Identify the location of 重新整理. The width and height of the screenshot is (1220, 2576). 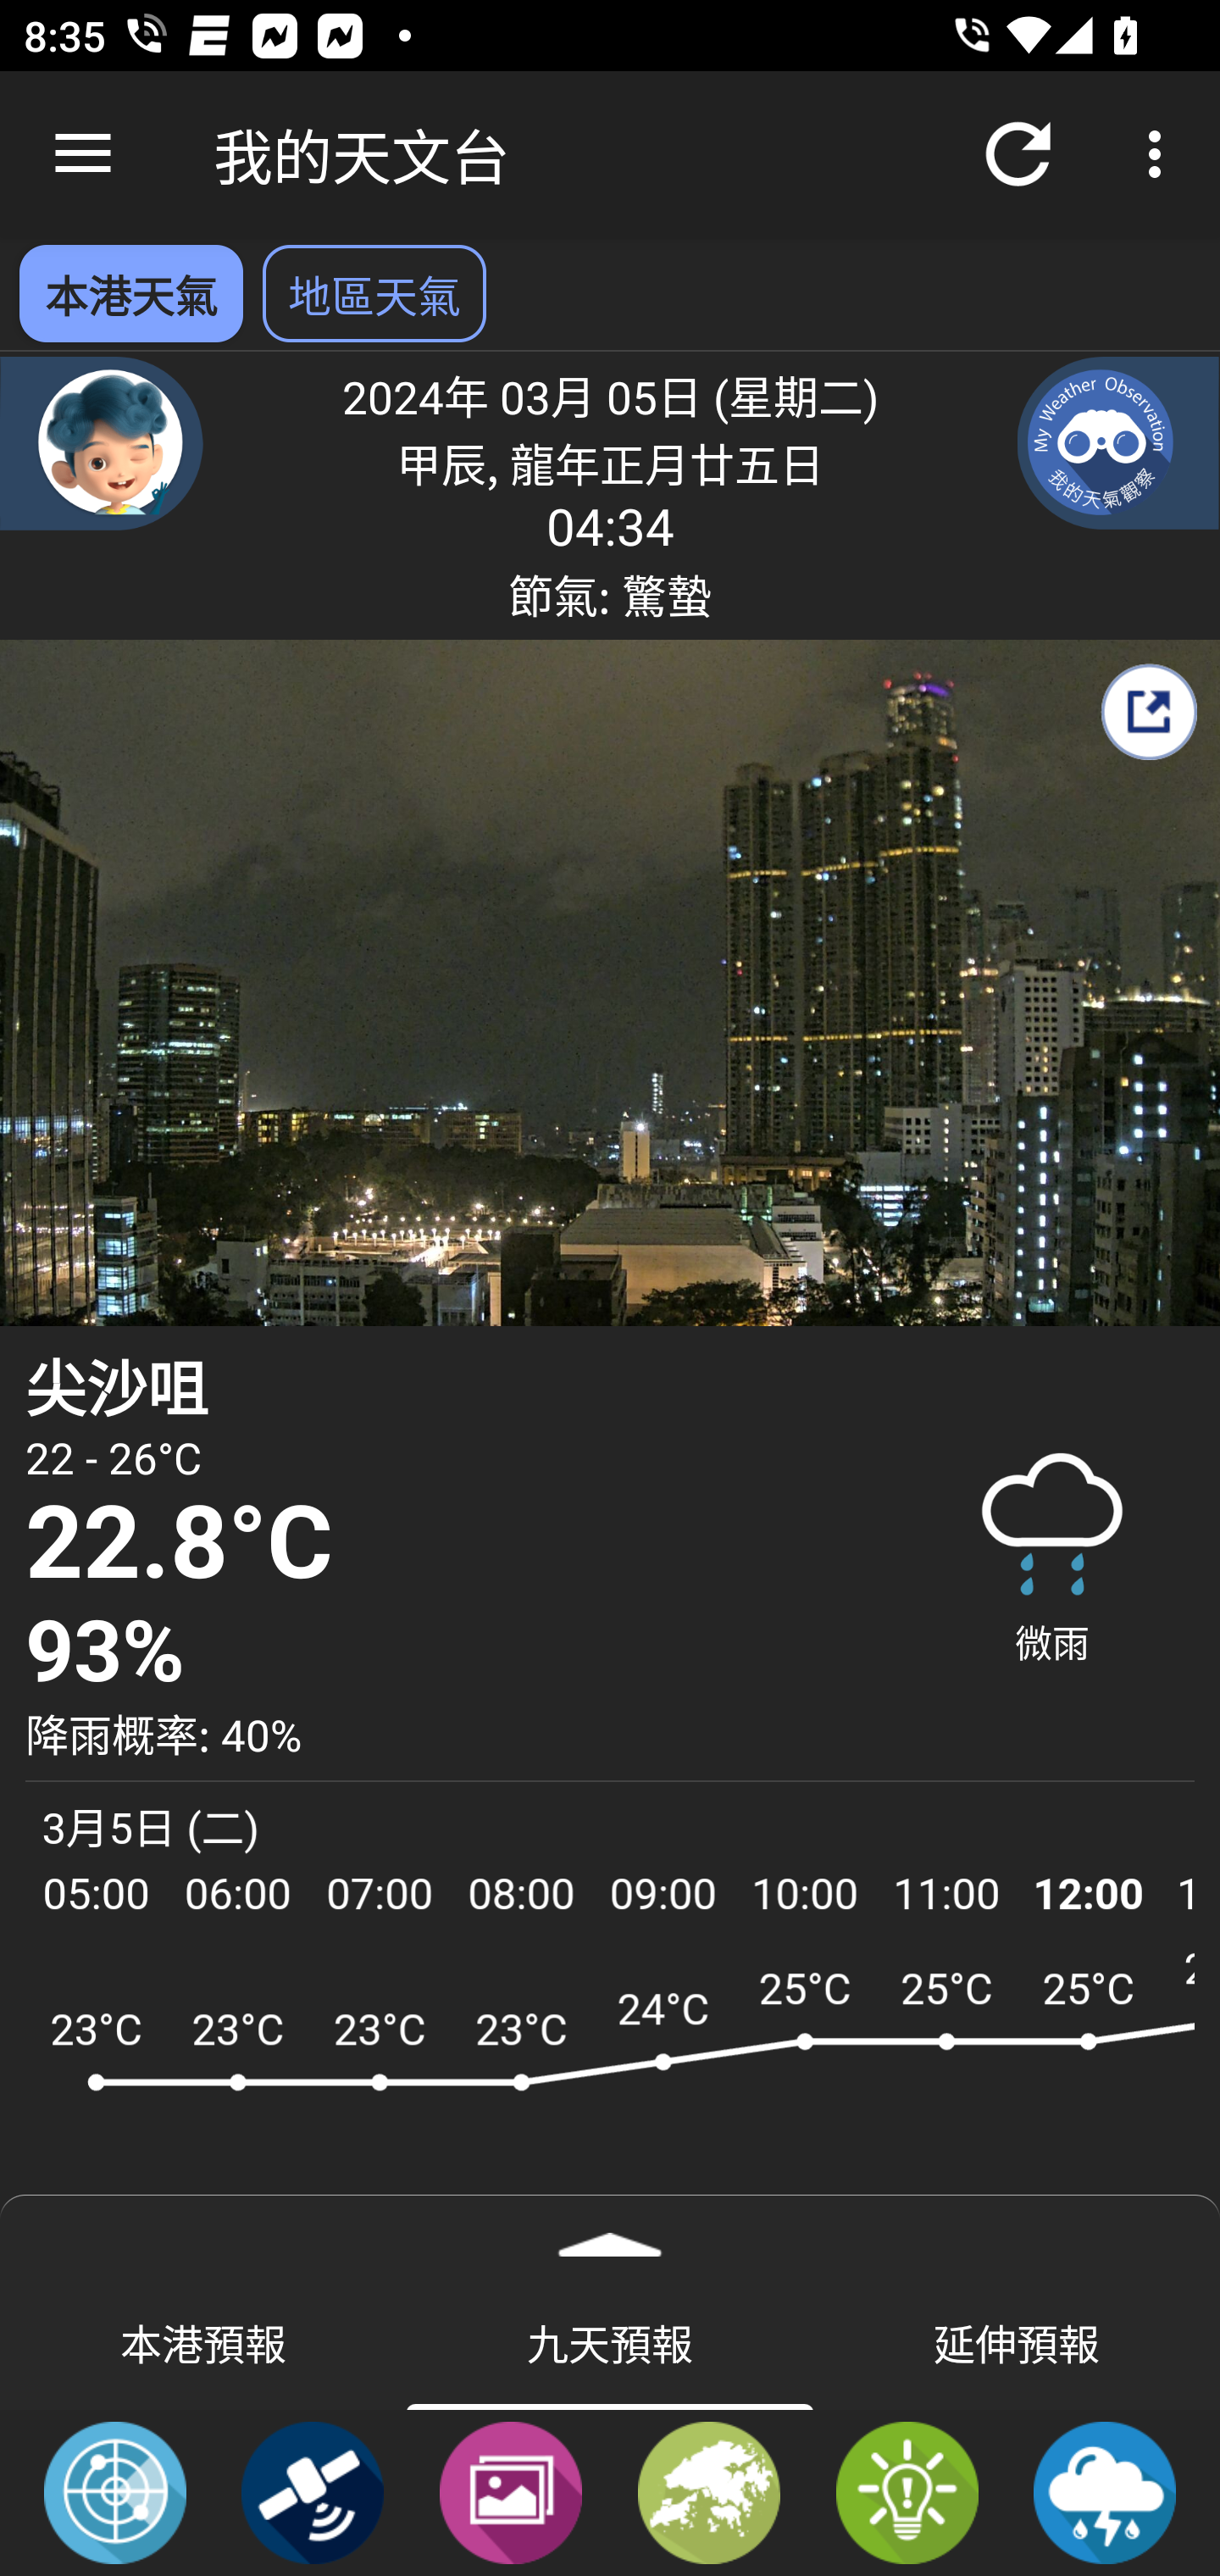
(1018, 154).